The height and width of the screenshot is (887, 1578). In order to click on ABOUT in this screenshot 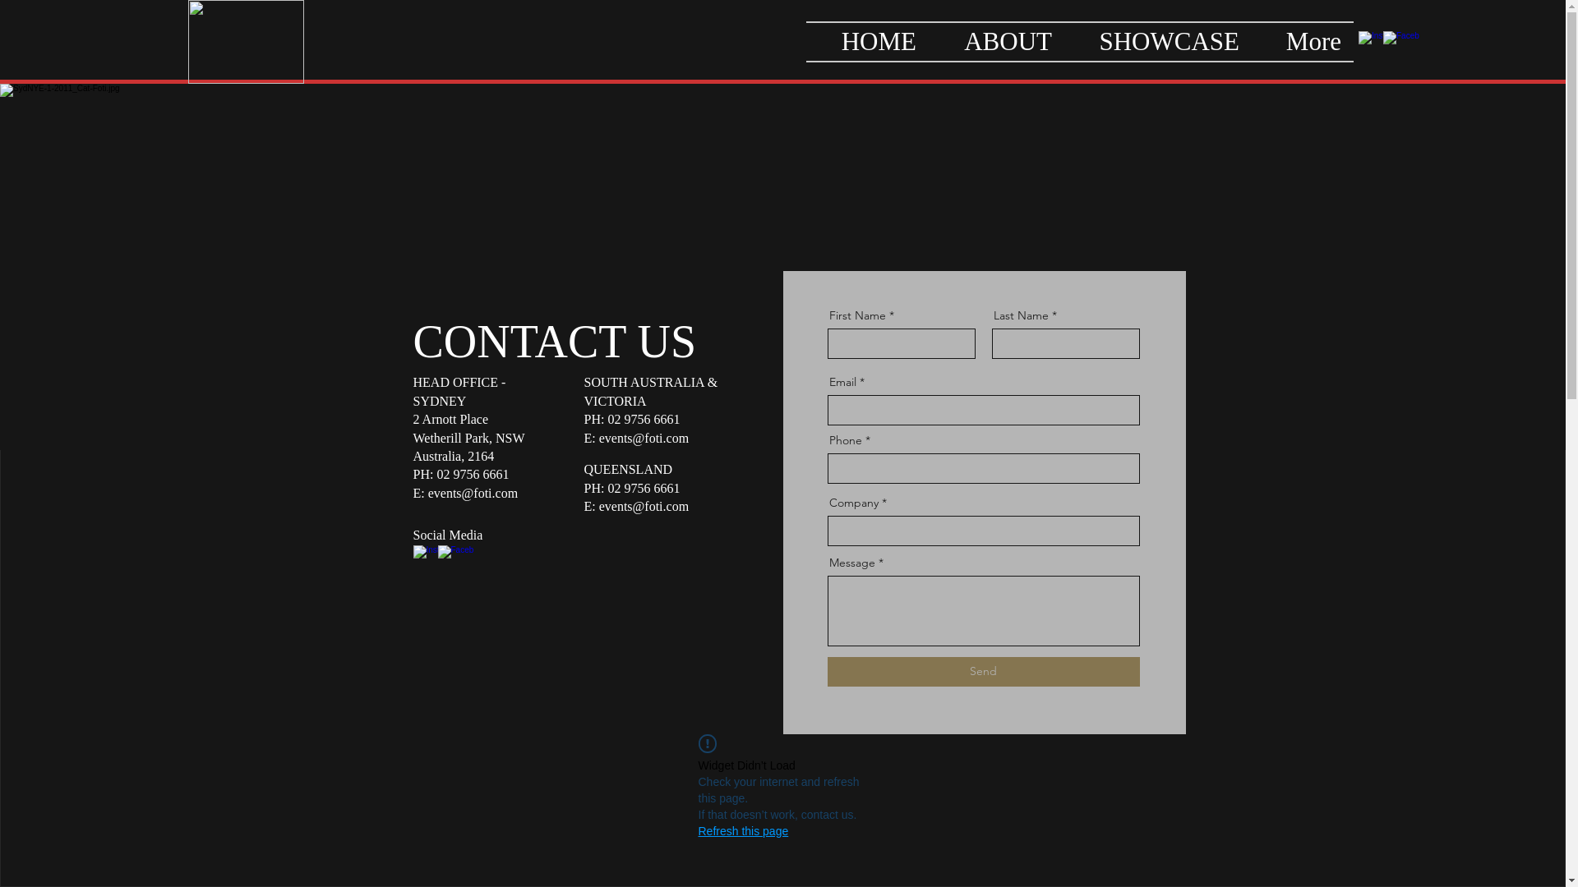, I will do `click(996, 42)`.